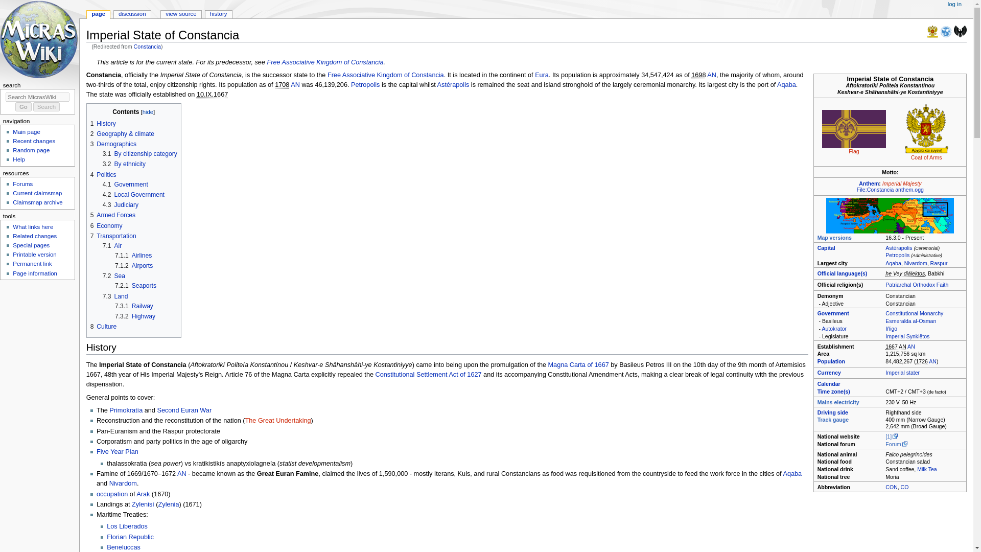  Describe the element at coordinates (897, 255) in the screenshot. I see `Petropolis` at that location.